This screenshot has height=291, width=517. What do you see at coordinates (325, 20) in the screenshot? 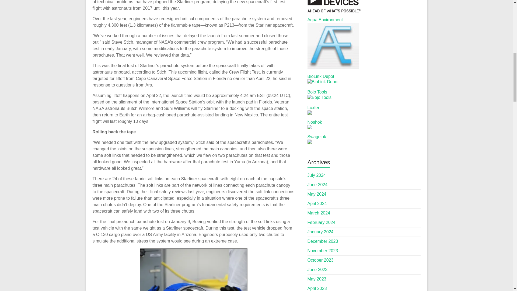
I see `Aqua Environment` at bounding box center [325, 20].